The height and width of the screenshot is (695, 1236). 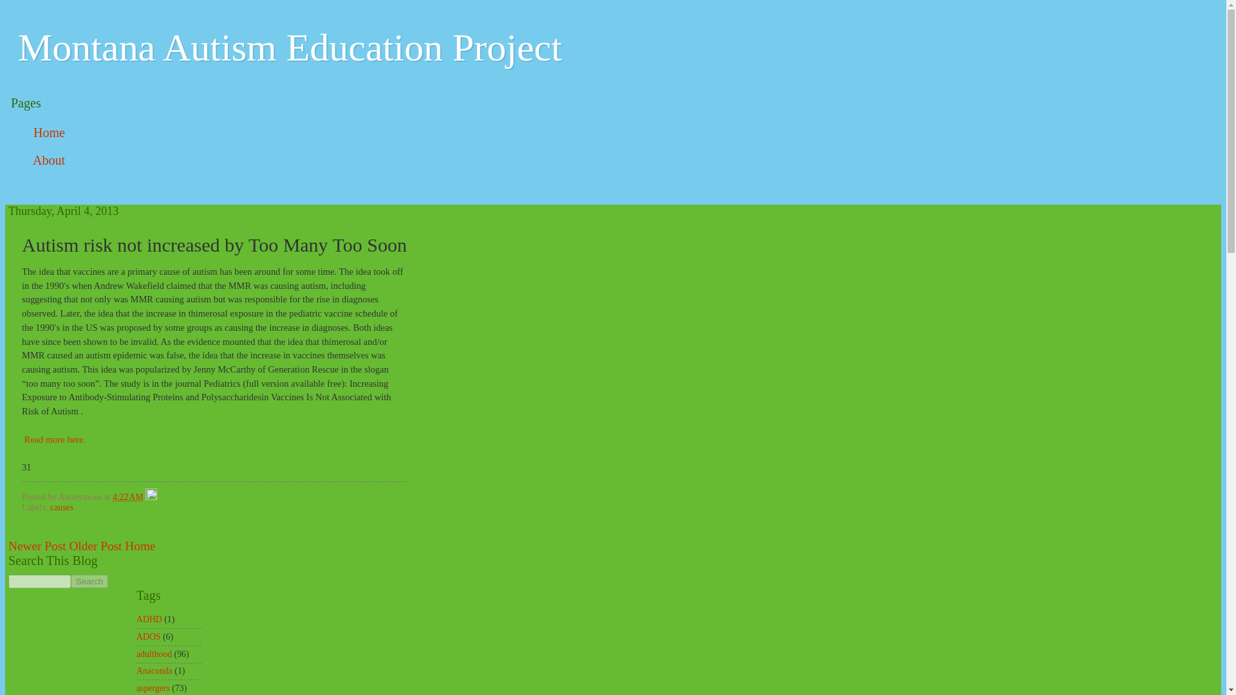 I want to click on Home, so click(x=140, y=546).